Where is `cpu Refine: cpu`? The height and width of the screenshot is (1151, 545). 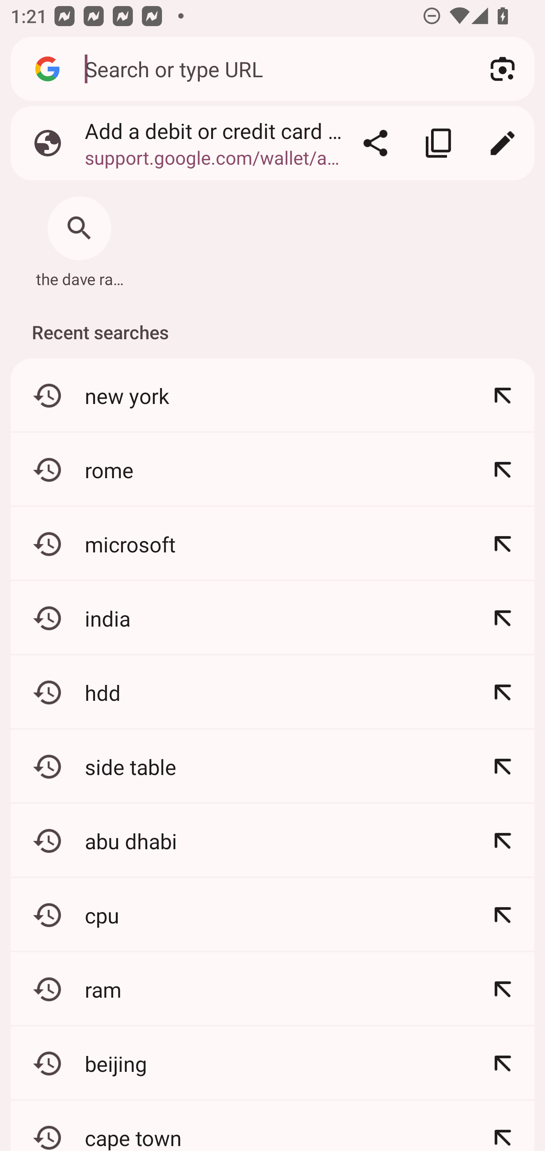
cpu Refine: cpu is located at coordinates (272, 915).